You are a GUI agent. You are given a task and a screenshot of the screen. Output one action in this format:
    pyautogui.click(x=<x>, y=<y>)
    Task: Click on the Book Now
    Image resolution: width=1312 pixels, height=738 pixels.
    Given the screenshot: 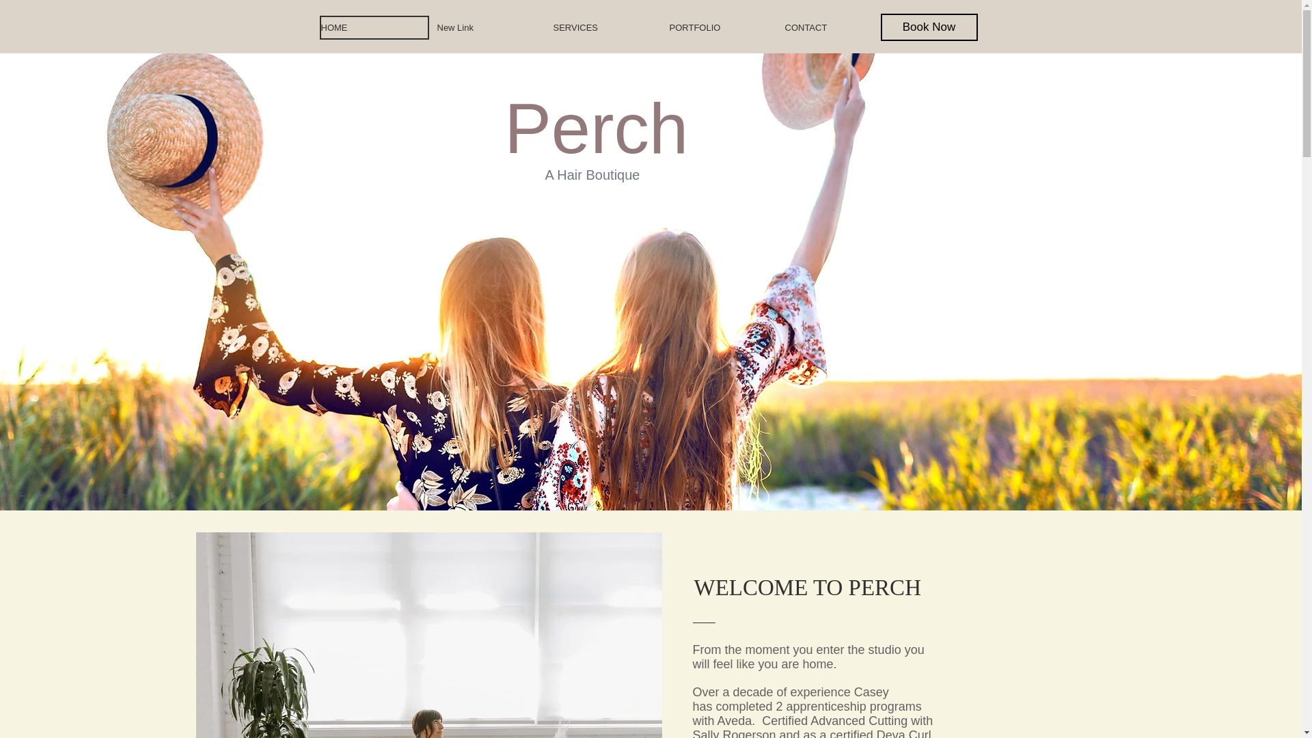 What is the action you would take?
    pyautogui.click(x=929, y=27)
    